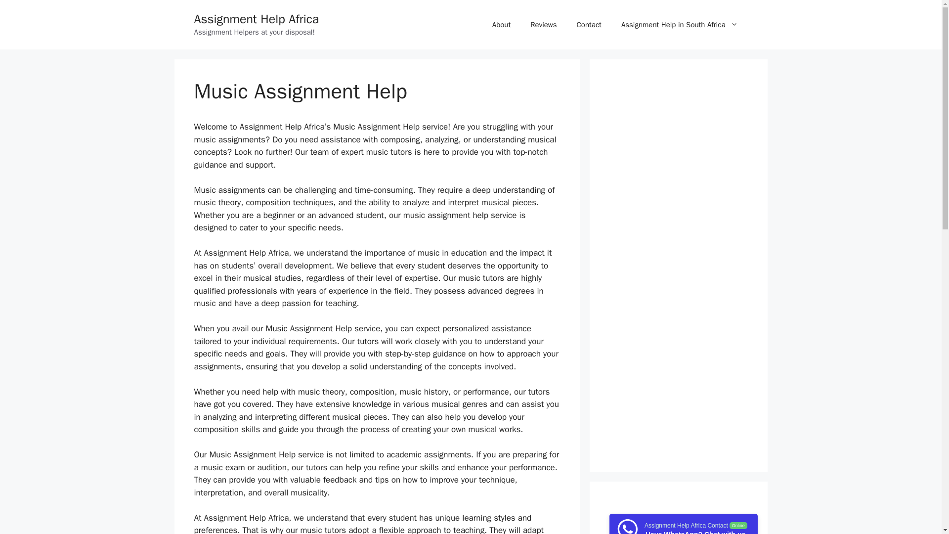 Image resolution: width=949 pixels, height=534 pixels. I want to click on Assignment Help in South Africa, so click(679, 25).